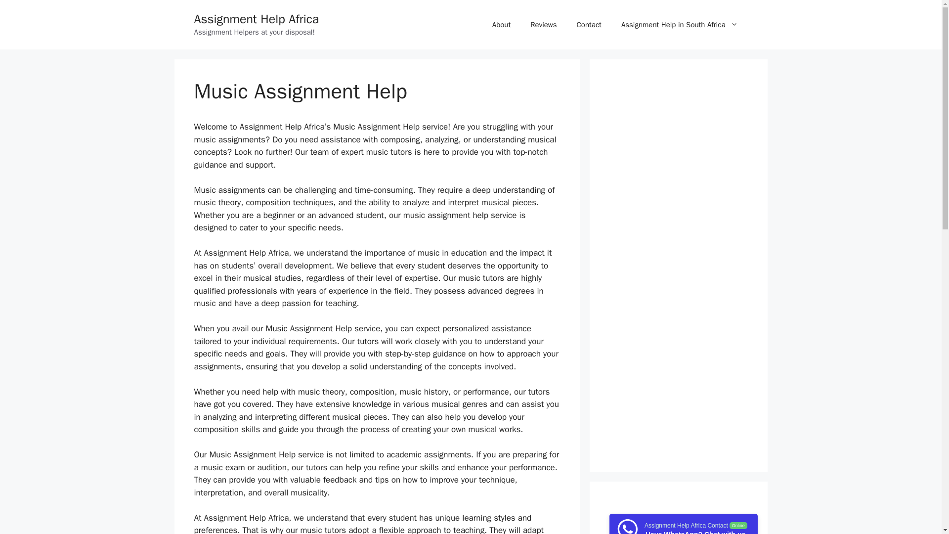 Image resolution: width=949 pixels, height=534 pixels. I want to click on Assignment Help in South Africa, so click(679, 25).